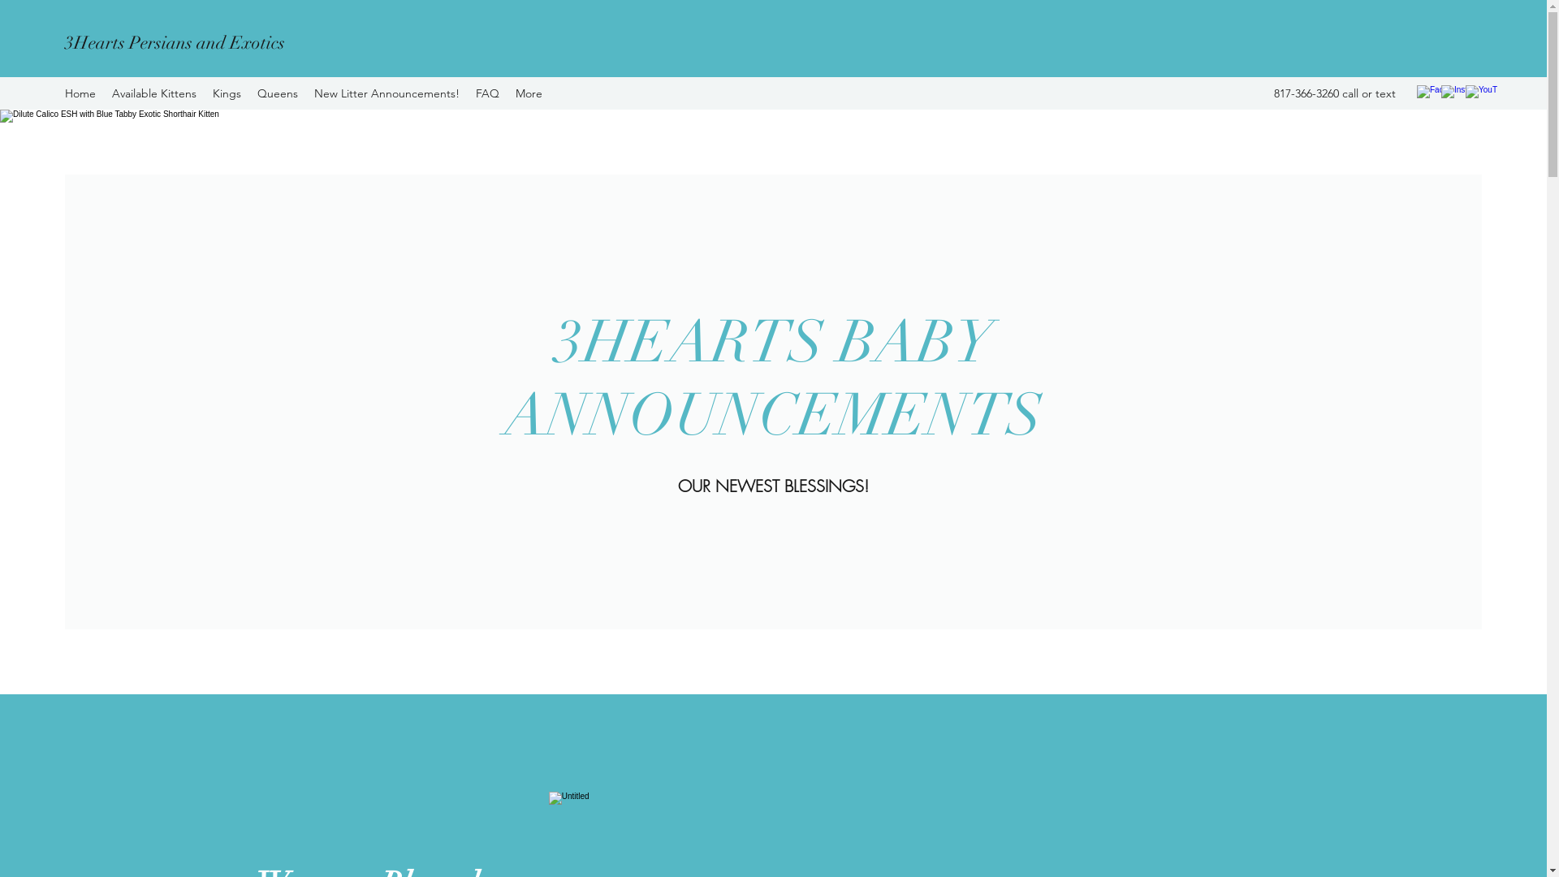  I want to click on Kings, so click(227, 93).